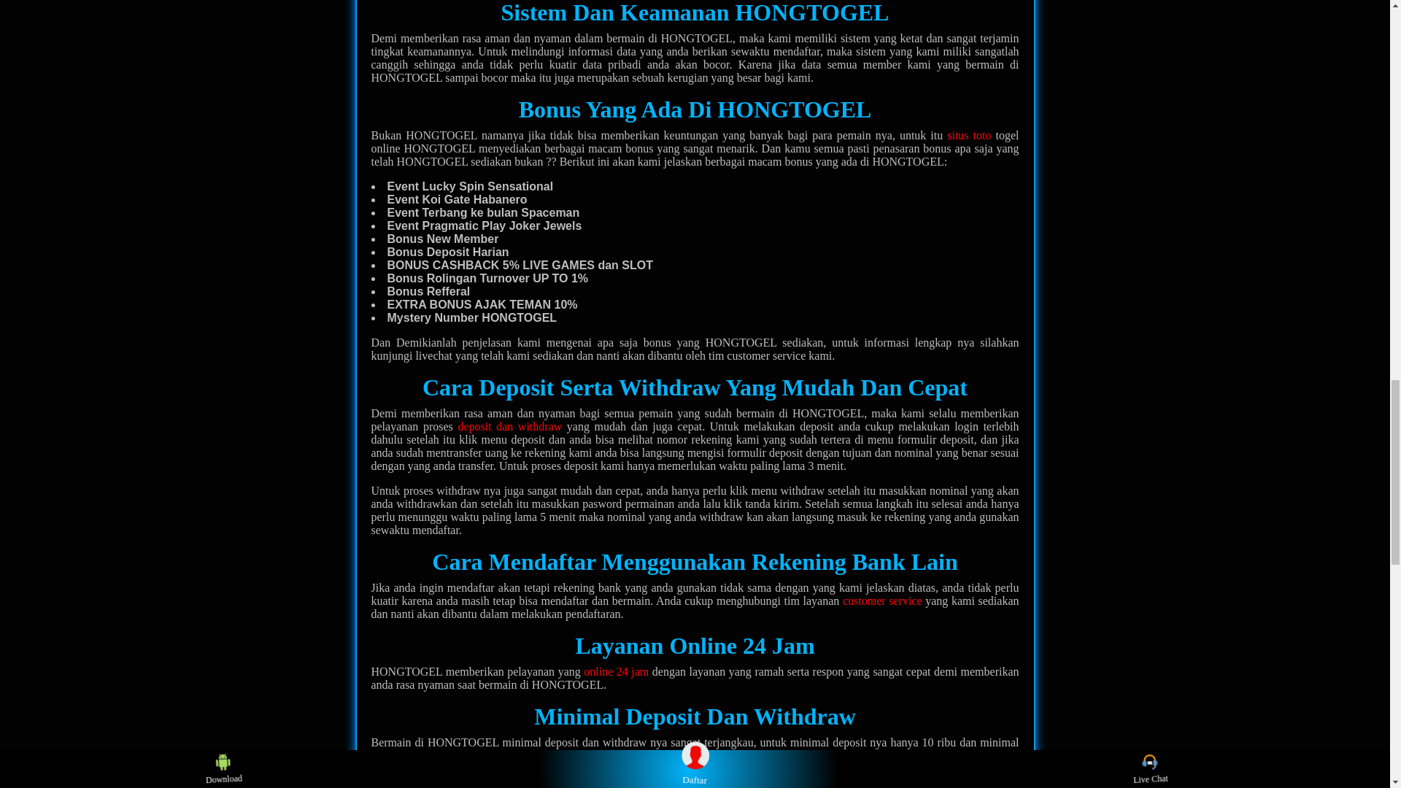  I want to click on customer service, so click(882, 600).